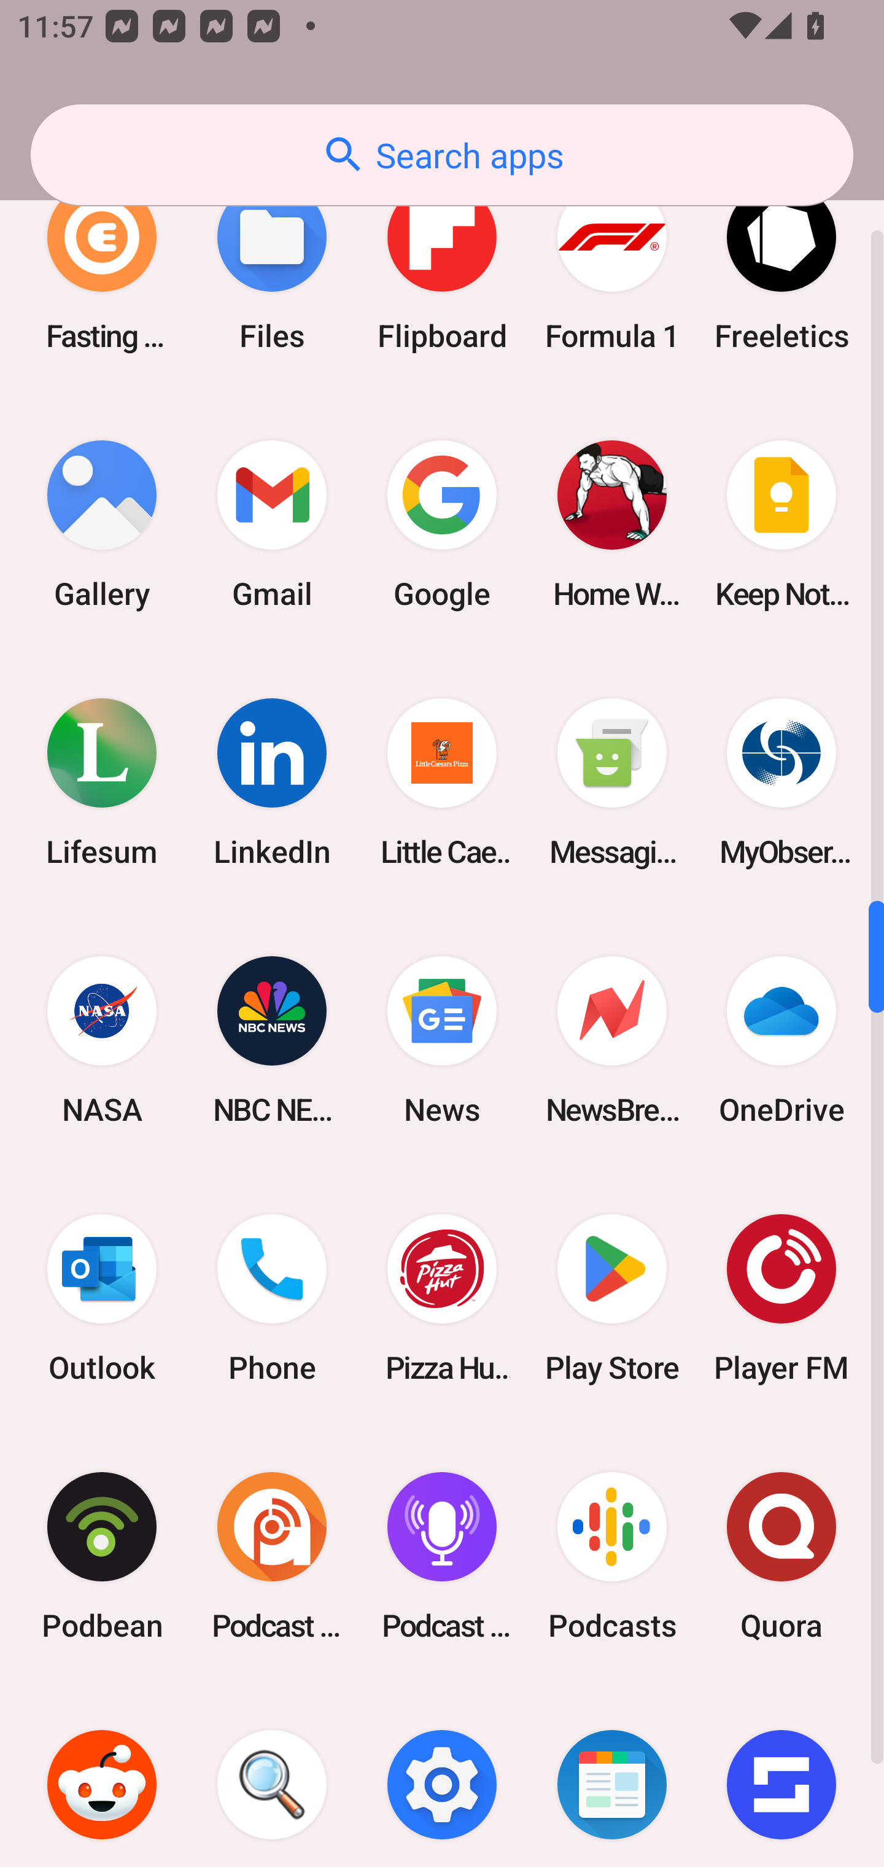 This screenshot has height=1867, width=884. I want to click on Pizza Hut HK & Macau, so click(442, 1297).